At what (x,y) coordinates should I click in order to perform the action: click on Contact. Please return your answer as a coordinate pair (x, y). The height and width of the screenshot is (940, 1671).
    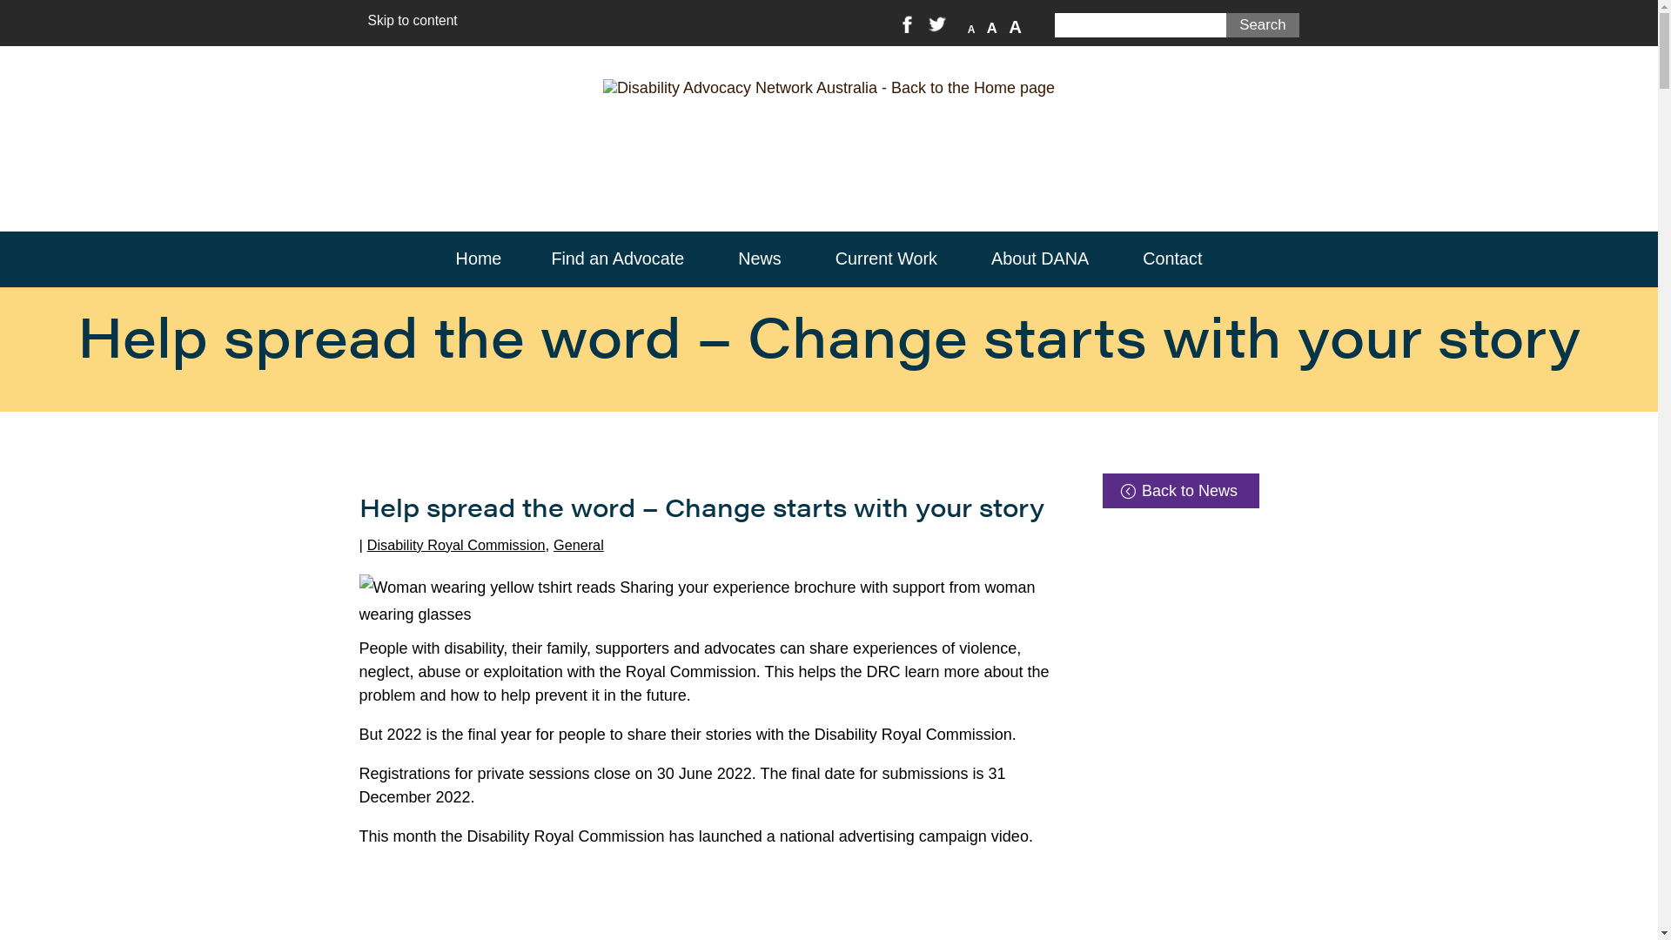
    Looking at the image, I should click on (1172, 259).